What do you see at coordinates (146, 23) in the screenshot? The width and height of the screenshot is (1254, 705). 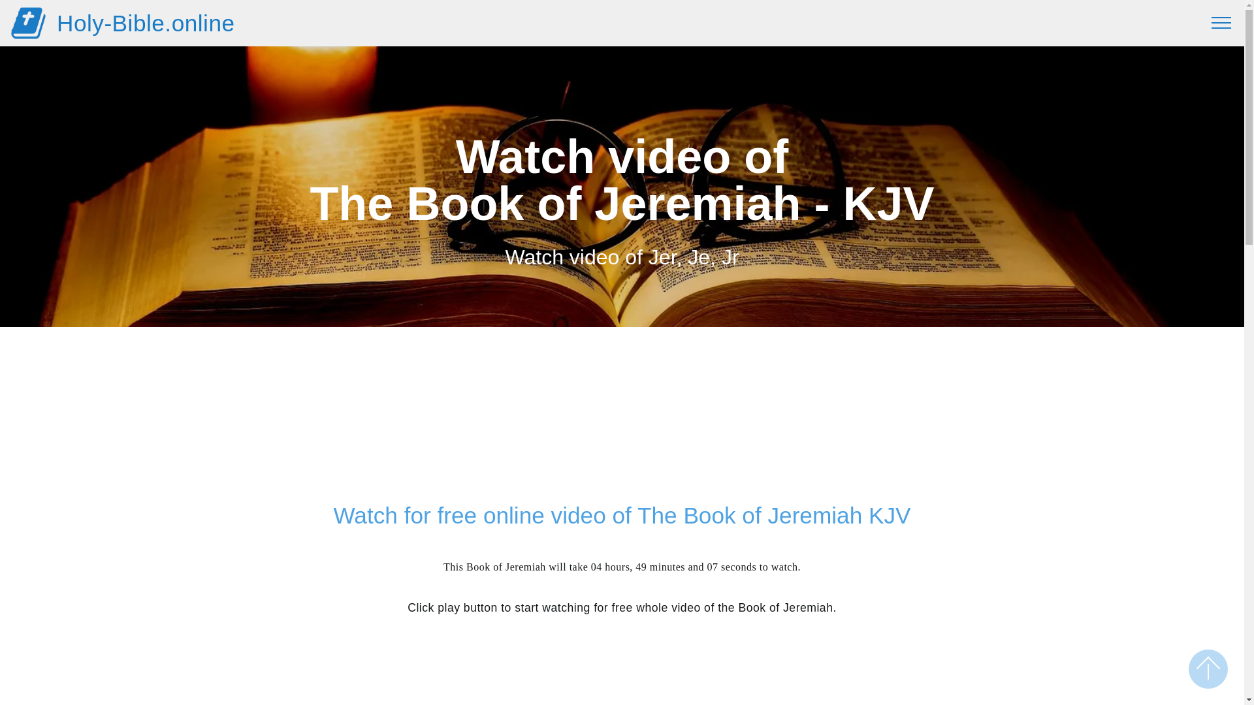 I see `Holy-Bible.online` at bounding box center [146, 23].